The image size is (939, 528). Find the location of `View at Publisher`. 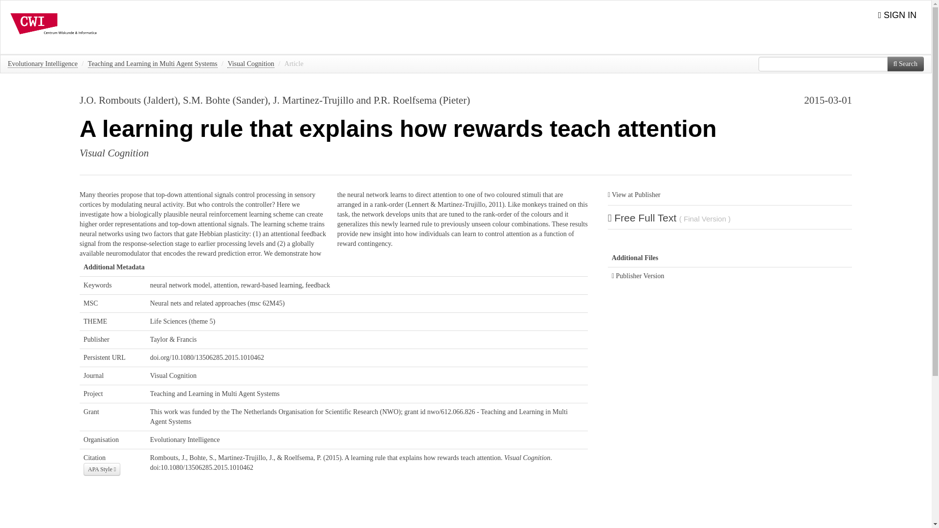

View at Publisher is located at coordinates (634, 195).